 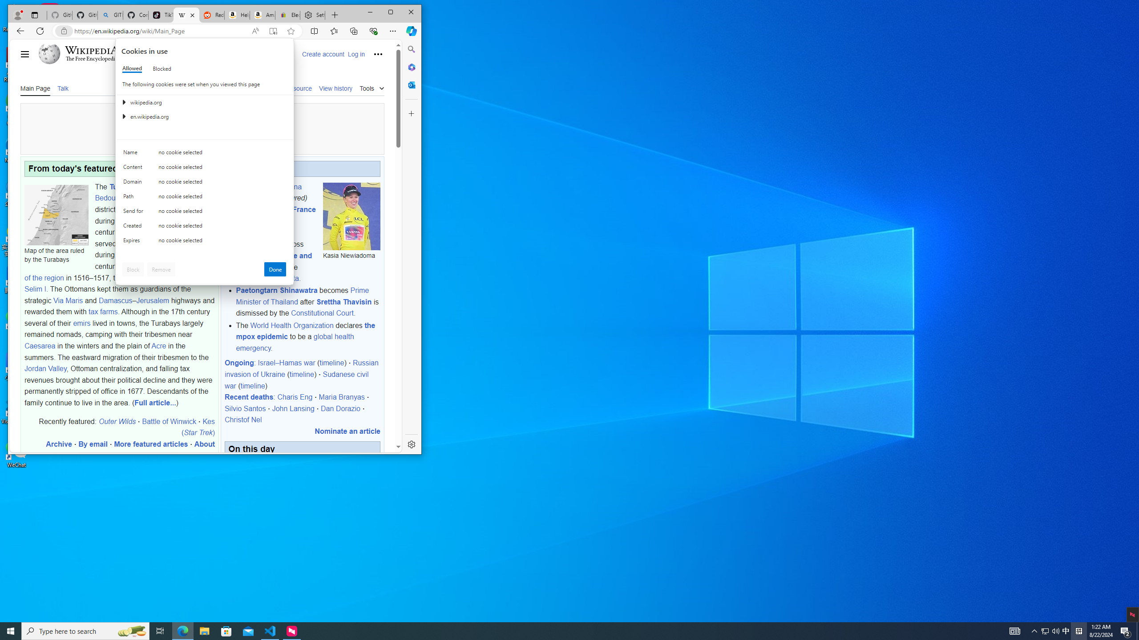 What do you see at coordinates (11, 631) in the screenshot?
I see `Start` at bounding box center [11, 631].